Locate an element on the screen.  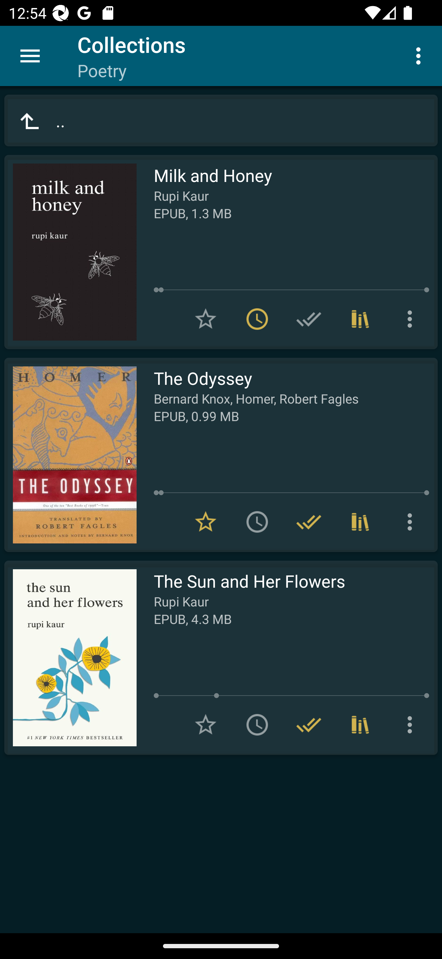
Collections (2) is located at coordinates (360, 319).